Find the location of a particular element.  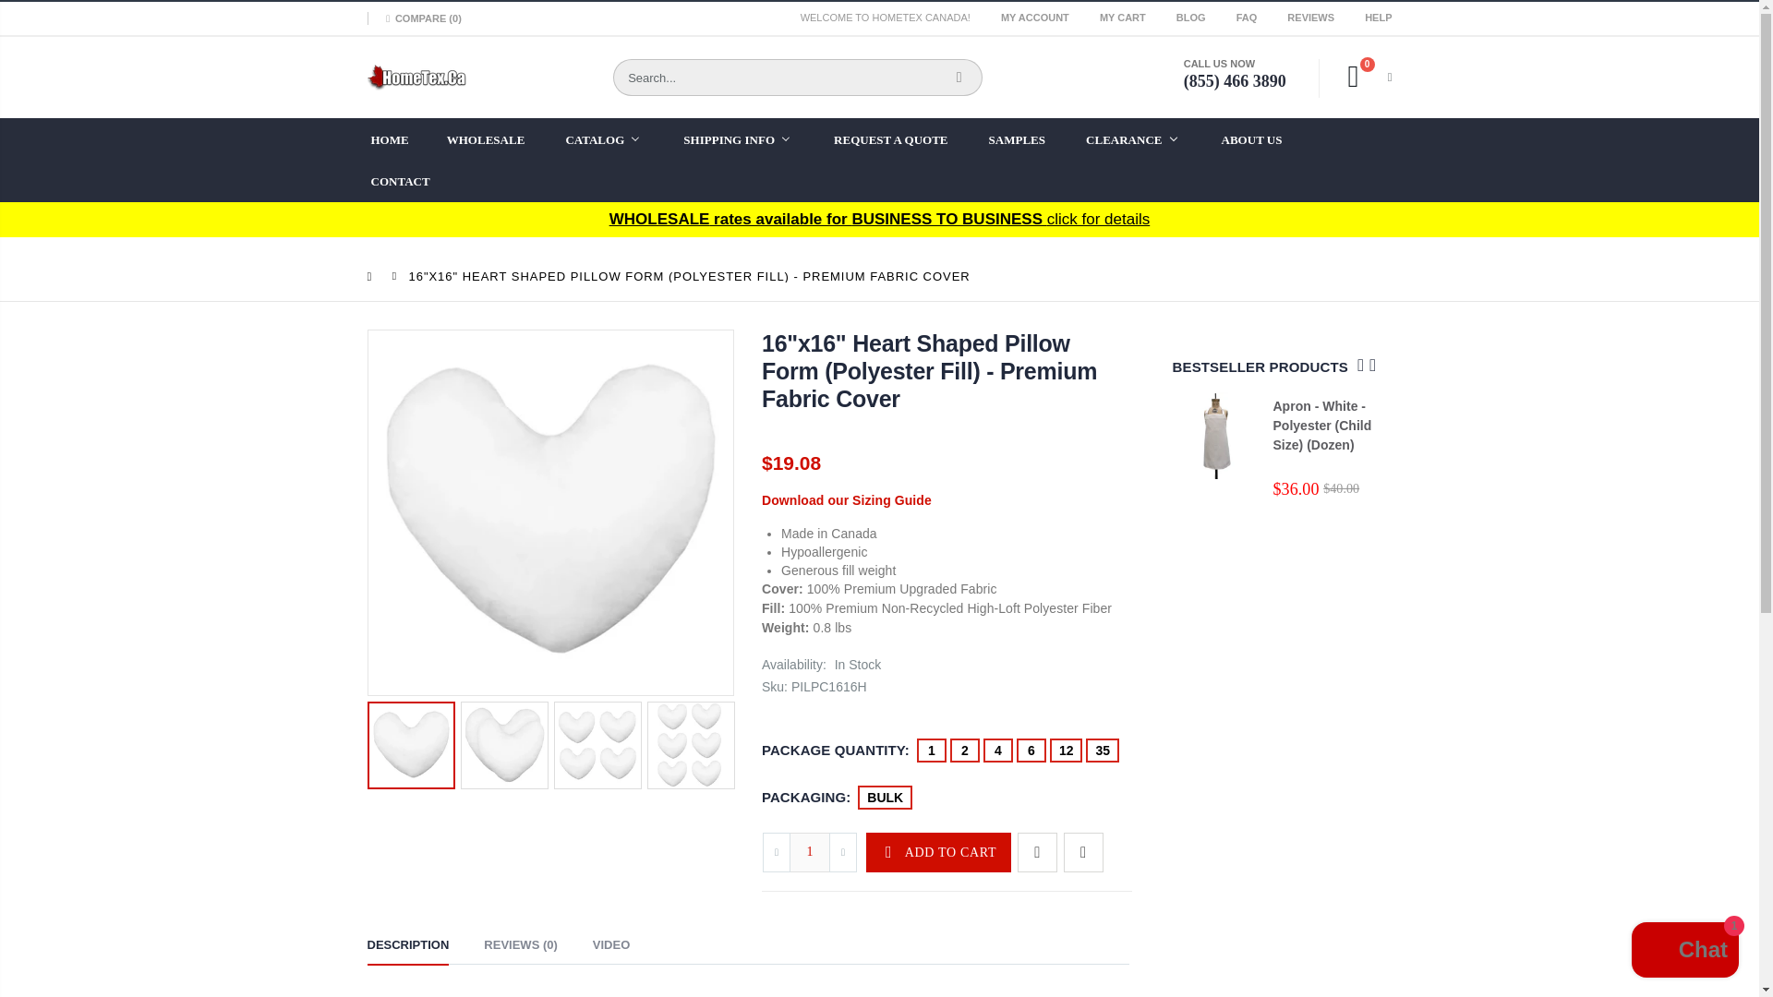

WHOLESALE is located at coordinates (497, 138).